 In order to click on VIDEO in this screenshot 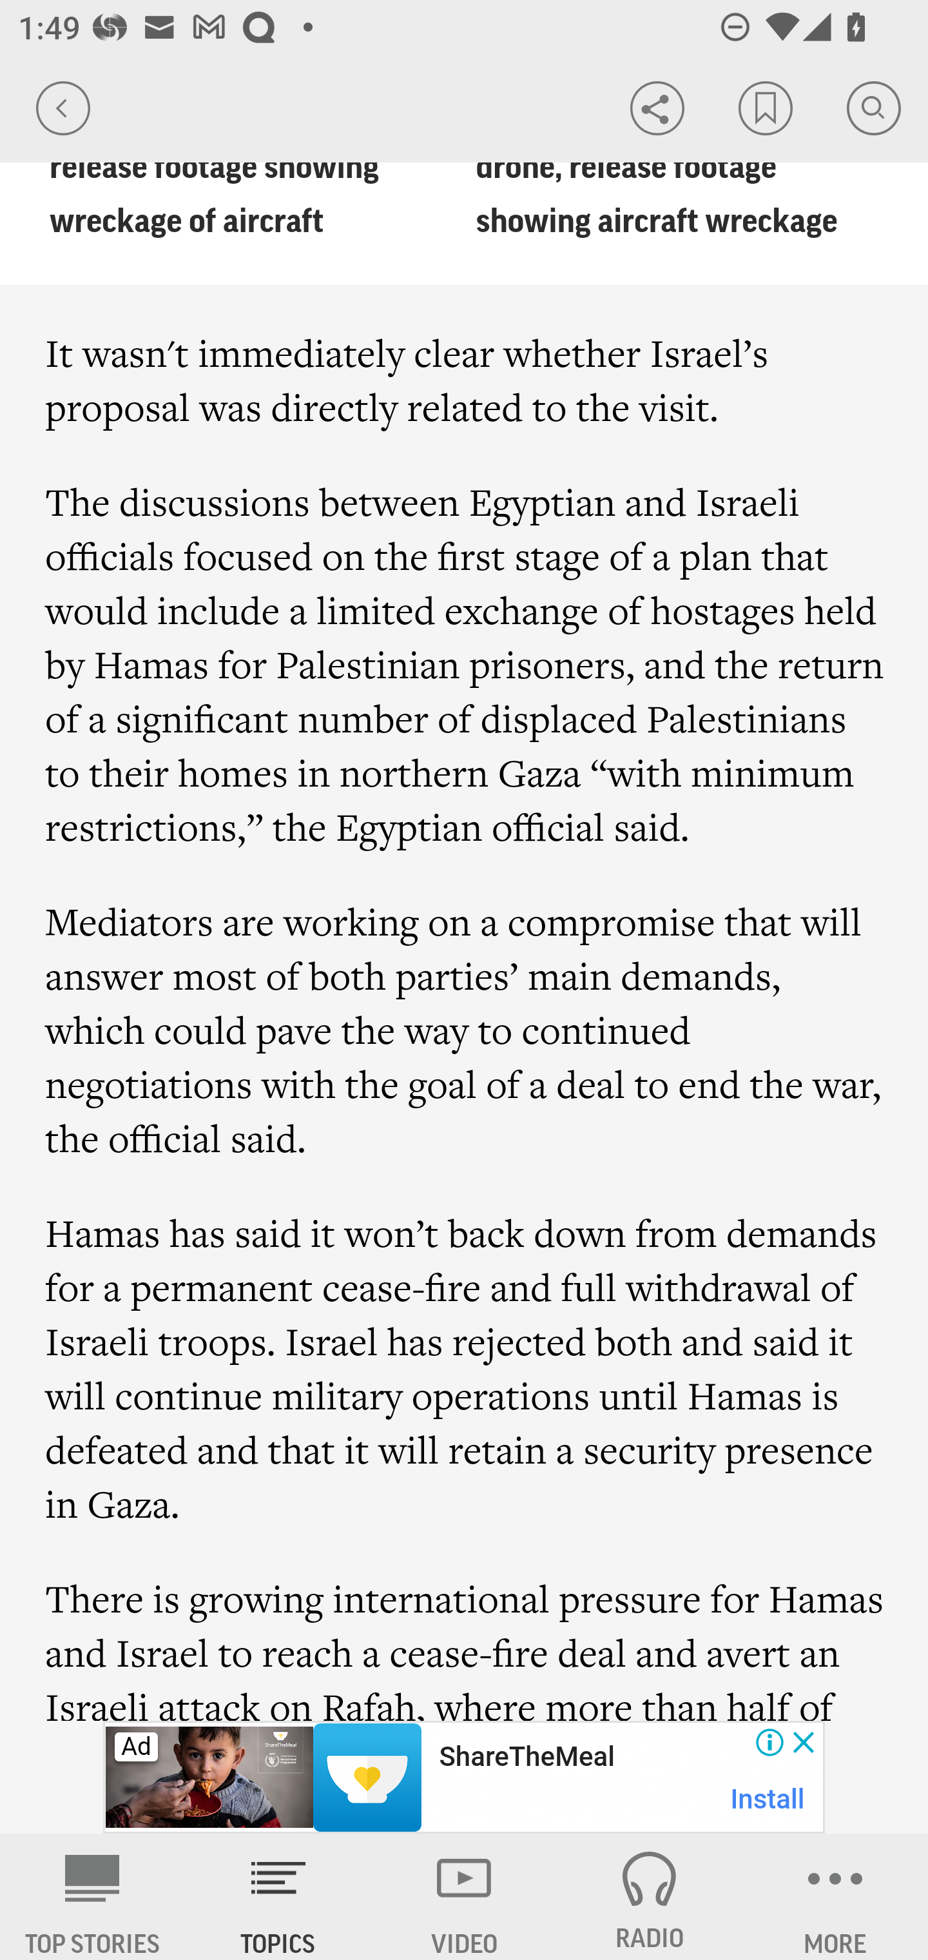, I will do `click(464, 1897)`.